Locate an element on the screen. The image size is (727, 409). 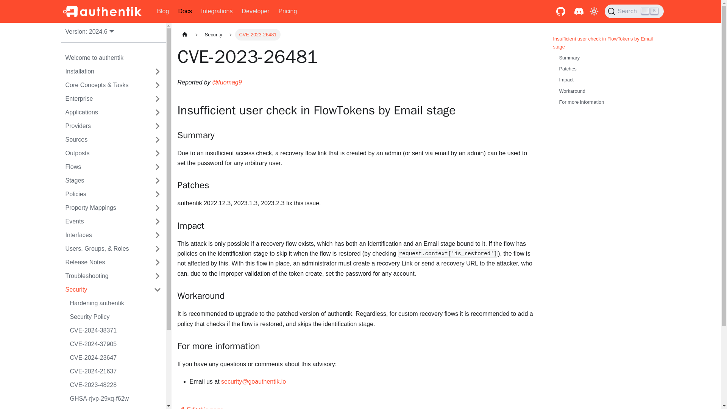
Welcome to authentik is located at coordinates (105, 194).